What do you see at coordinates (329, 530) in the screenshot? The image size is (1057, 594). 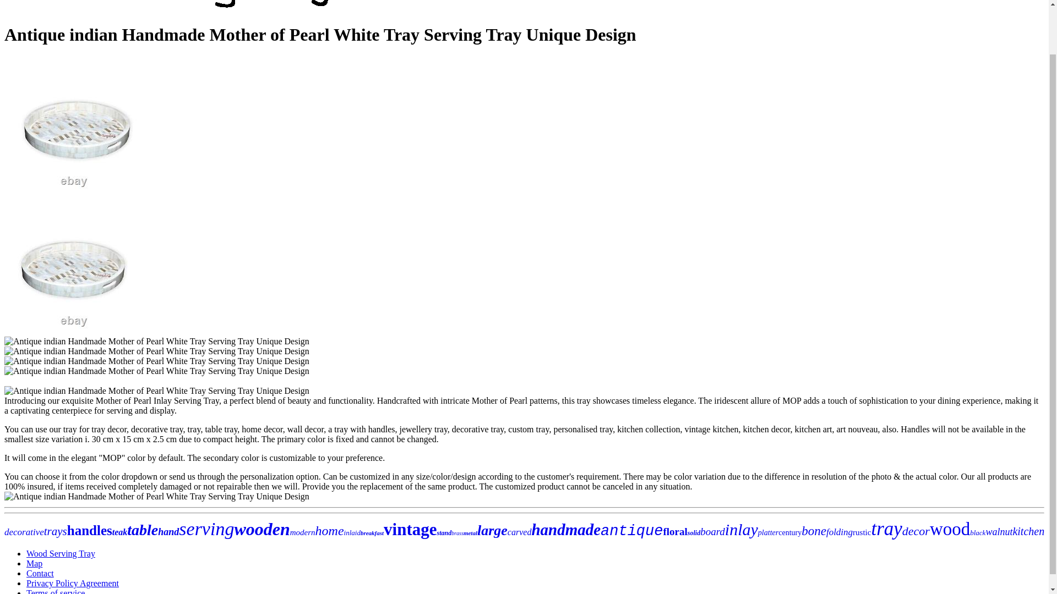 I see `home` at bounding box center [329, 530].